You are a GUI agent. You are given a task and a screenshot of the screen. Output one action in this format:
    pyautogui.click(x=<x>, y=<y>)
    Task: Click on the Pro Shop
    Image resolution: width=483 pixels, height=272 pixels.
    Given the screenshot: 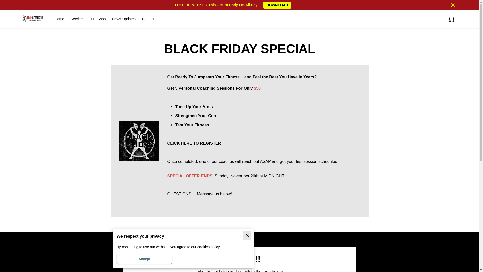 What is the action you would take?
    pyautogui.click(x=98, y=19)
    